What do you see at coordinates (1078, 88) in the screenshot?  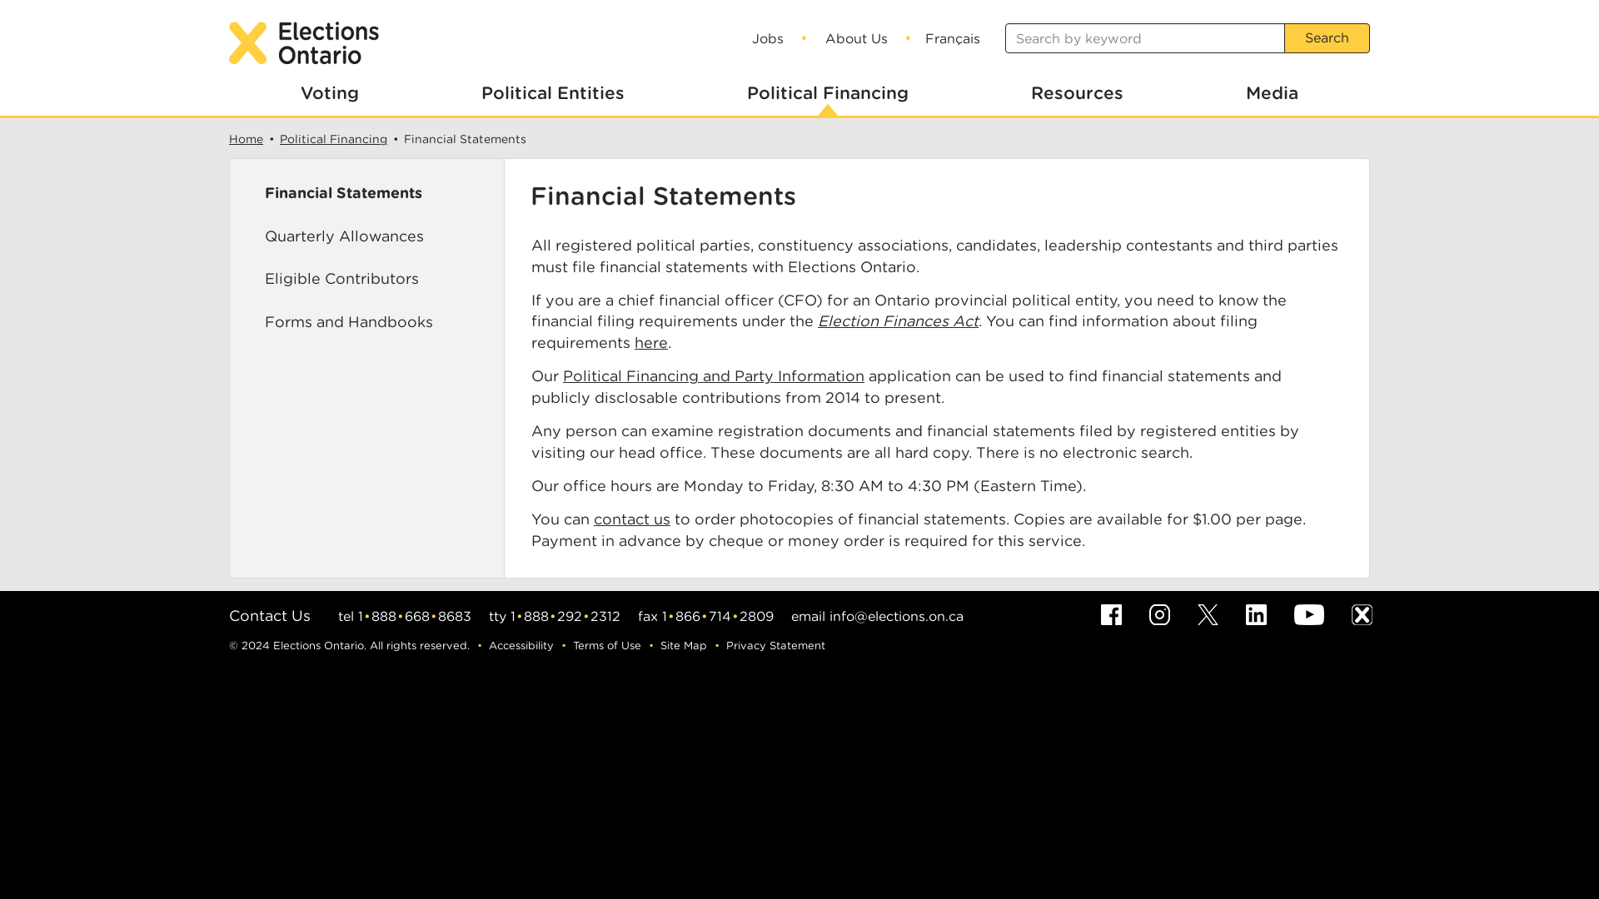 I see `Resources` at bounding box center [1078, 88].